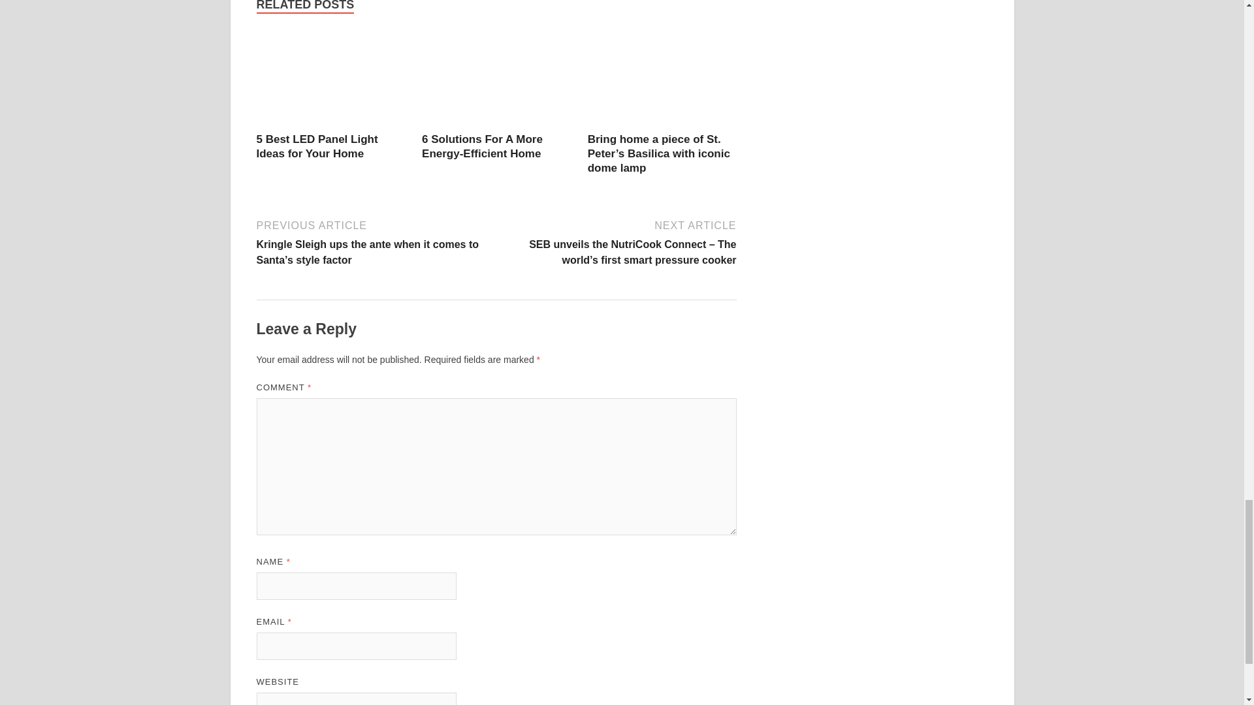 The image size is (1254, 705). I want to click on 5 Best LED Panel Light Ideas for Your Home, so click(330, 80).